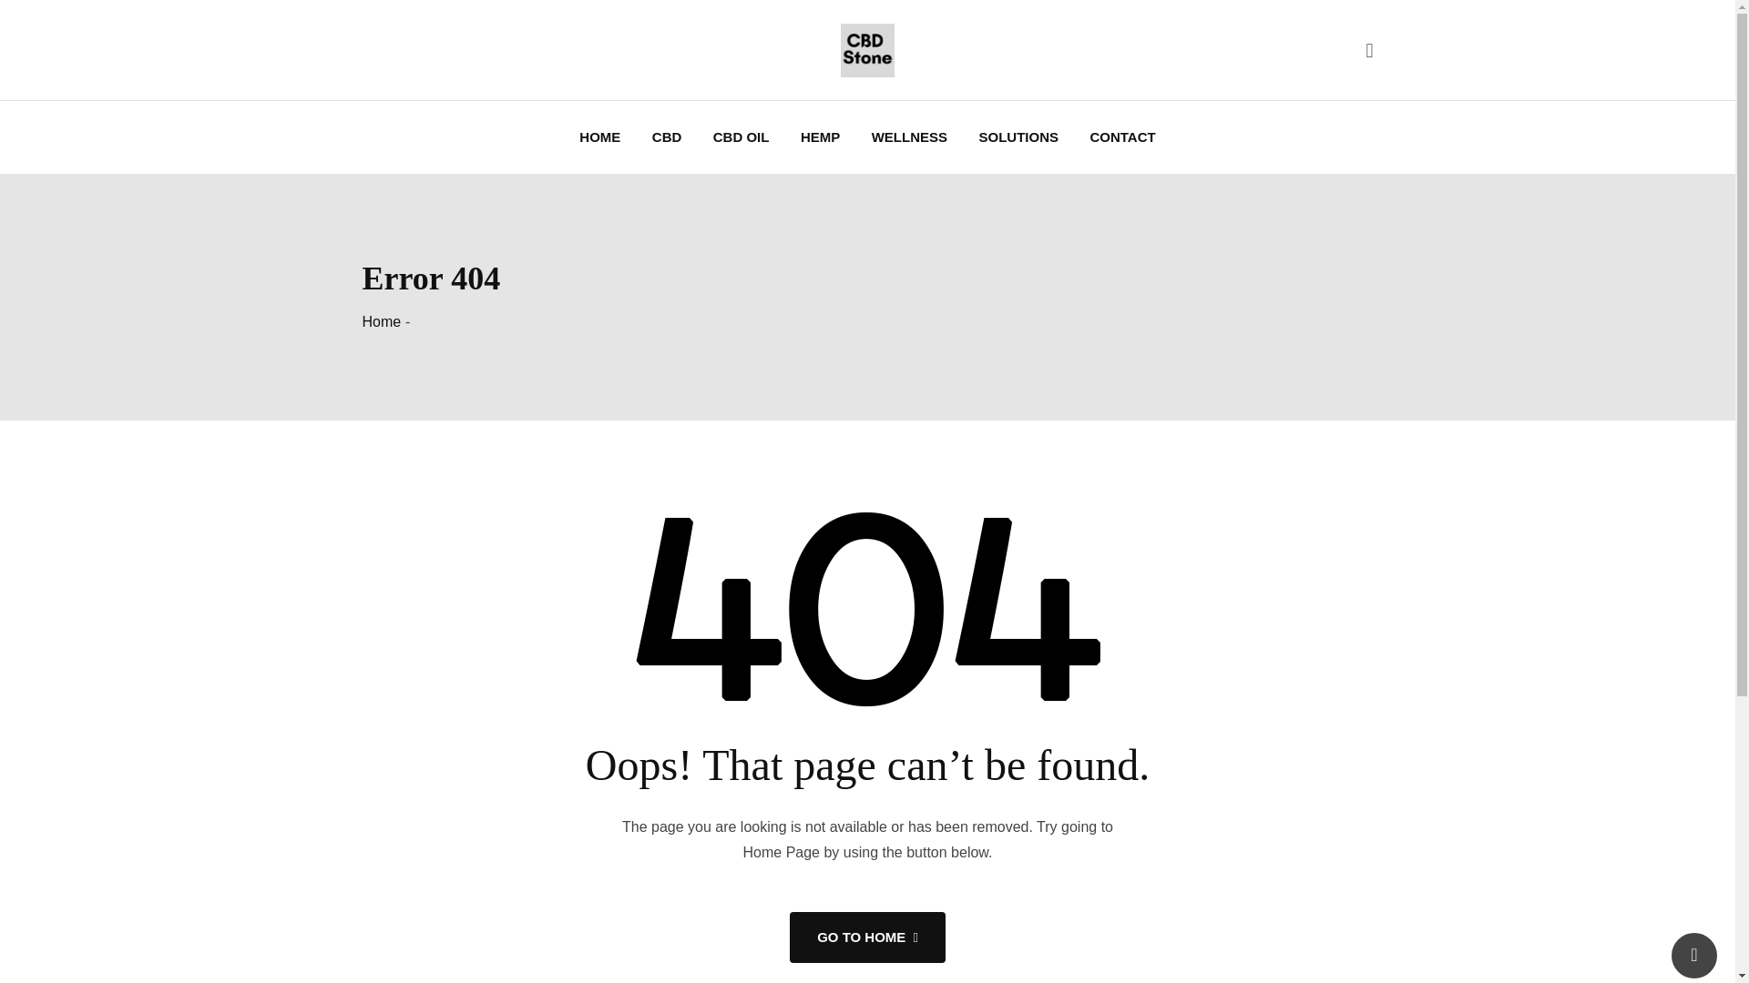 The width and height of the screenshot is (1749, 983). Describe the element at coordinates (909, 137) in the screenshot. I see `WELLNESS` at that location.